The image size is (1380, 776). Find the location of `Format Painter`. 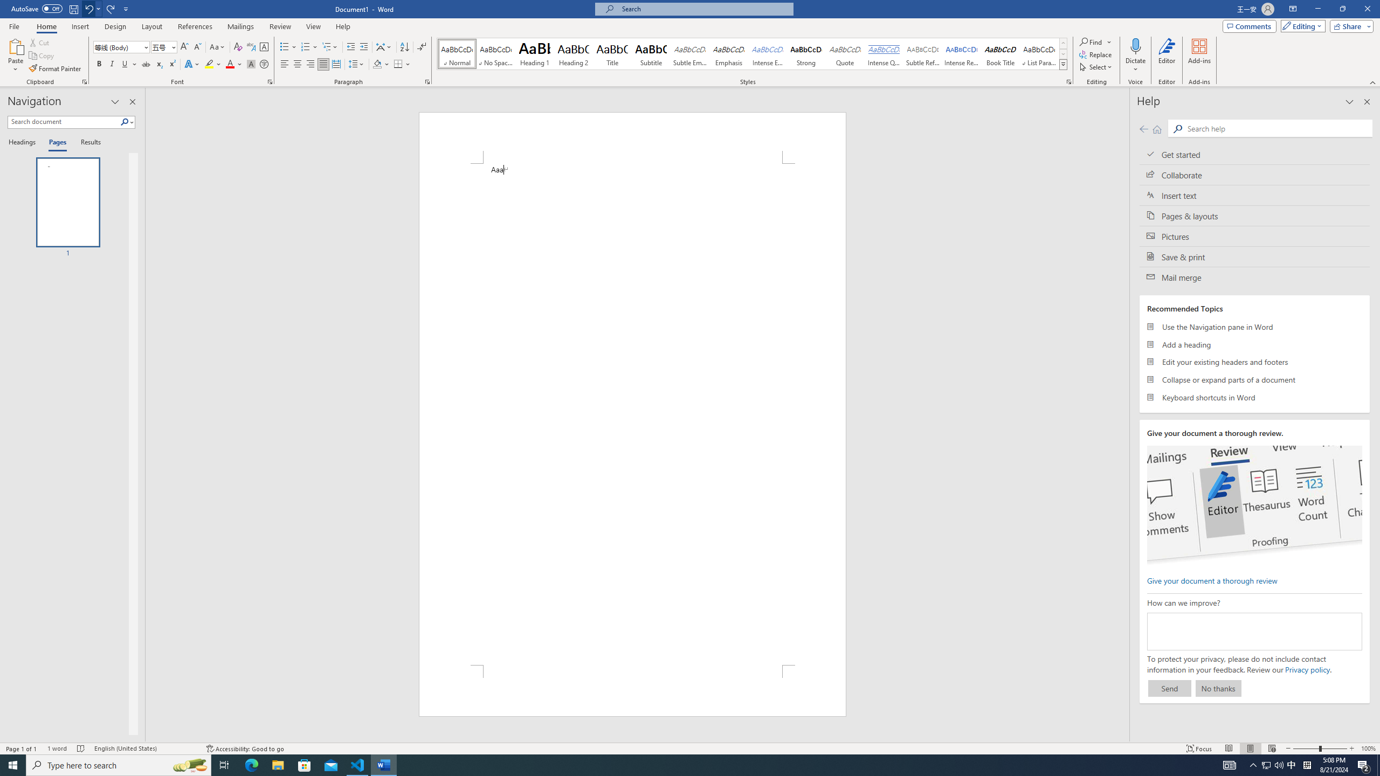

Format Painter is located at coordinates (56, 69).